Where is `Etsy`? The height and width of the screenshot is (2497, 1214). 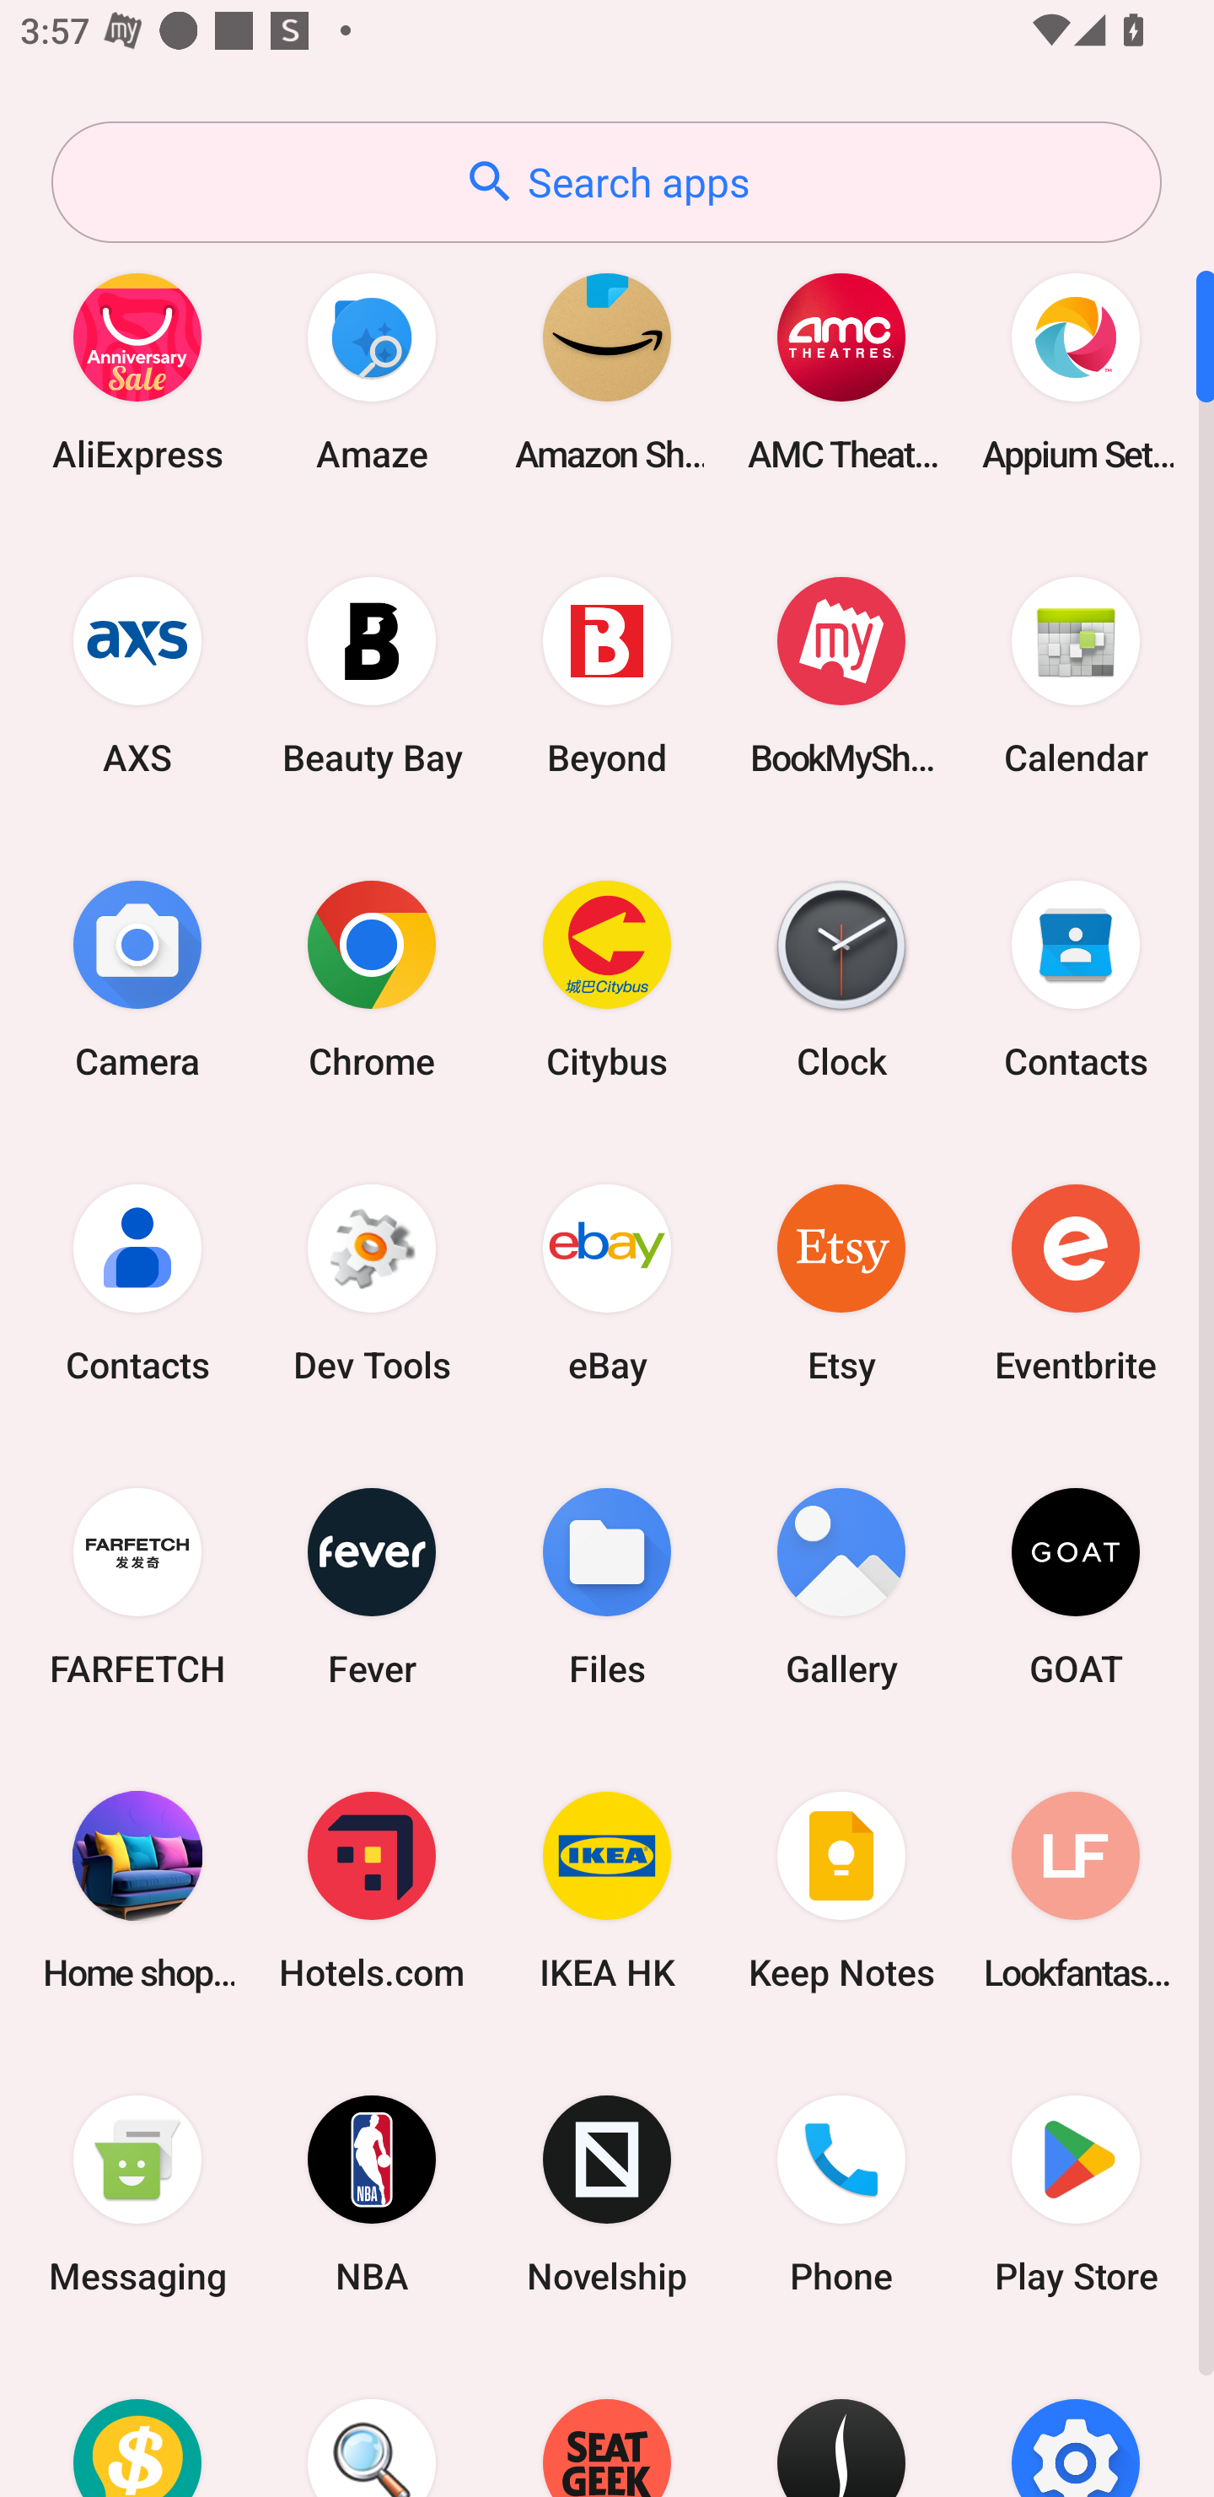 Etsy is located at coordinates (841, 1282).